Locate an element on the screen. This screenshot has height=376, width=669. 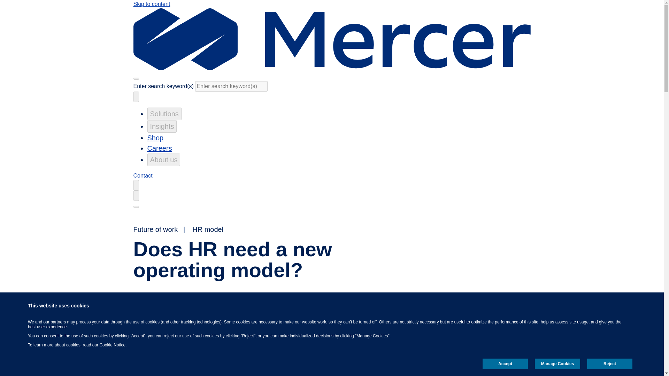
Share on LinkedIn is located at coordinates (504, 311).